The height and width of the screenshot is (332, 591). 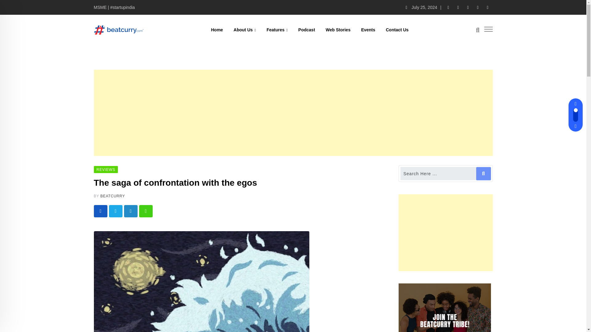 What do you see at coordinates (113, 196) in the screenshot?
I see `Posts by BeatCurry` at bounding box center [113, 196].